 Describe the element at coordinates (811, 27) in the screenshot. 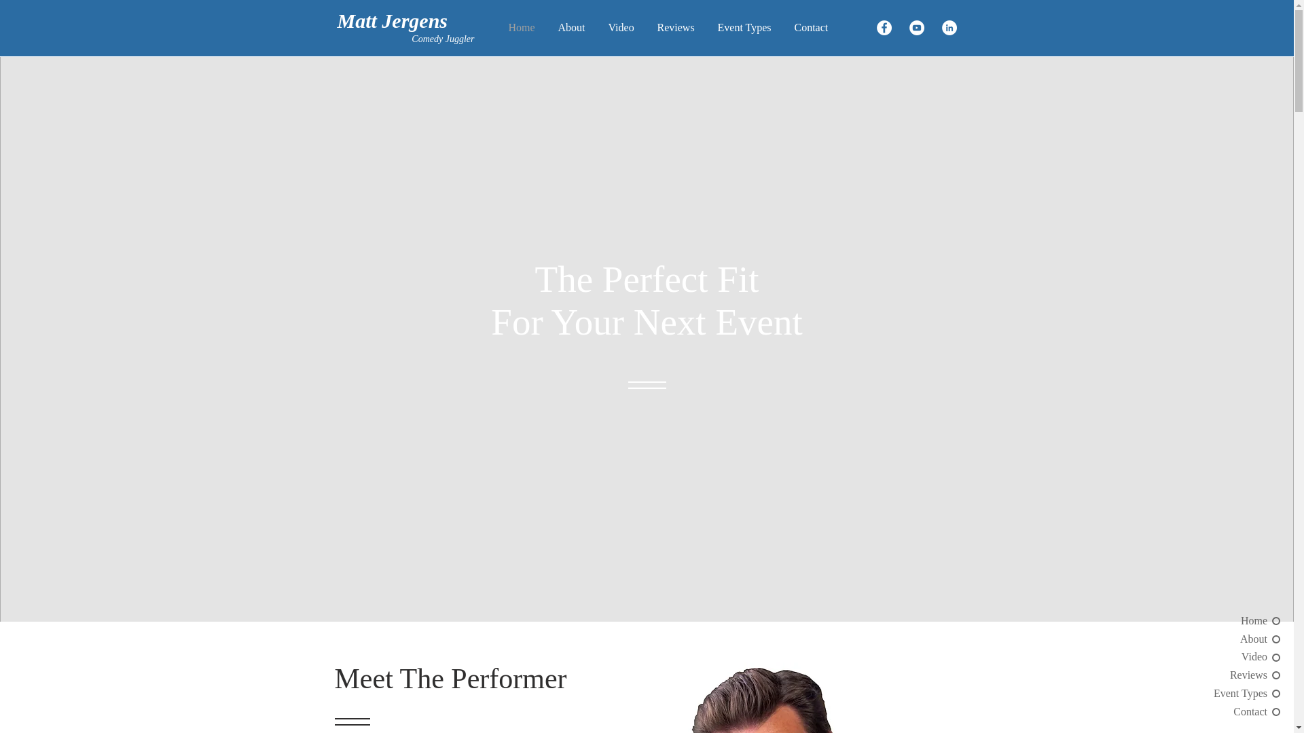

I see `Contact` at that location.